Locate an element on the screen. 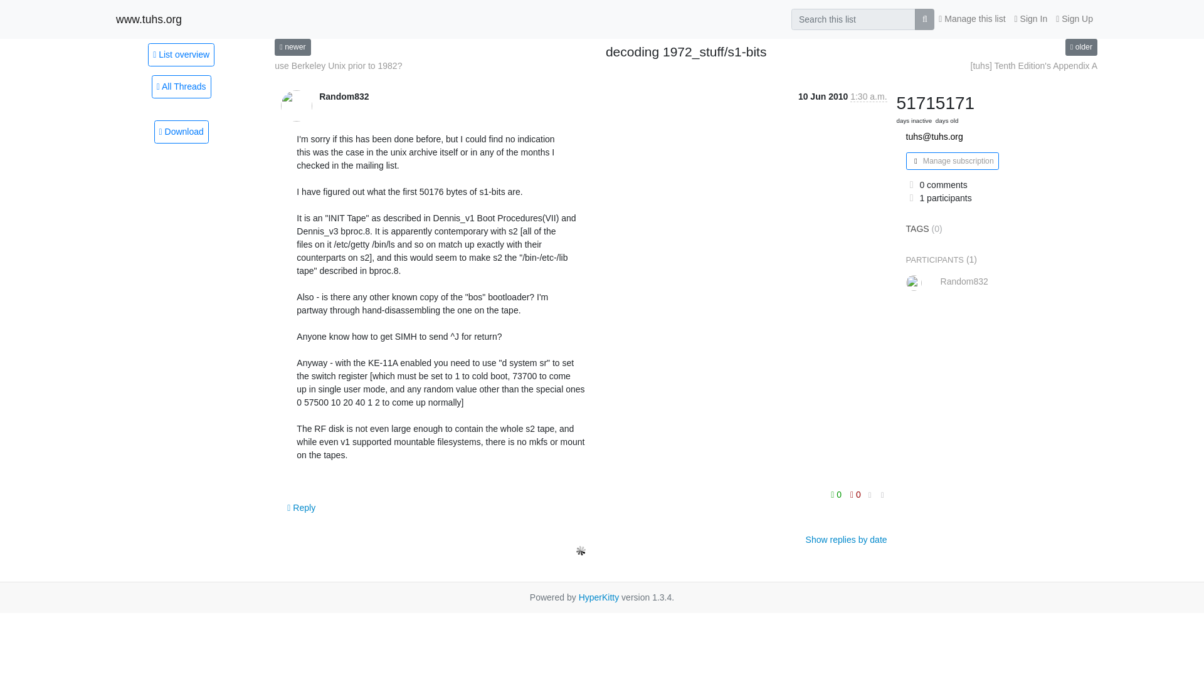  use Berkeley Unix prior to 1982? is located at coordinates (292, 46).